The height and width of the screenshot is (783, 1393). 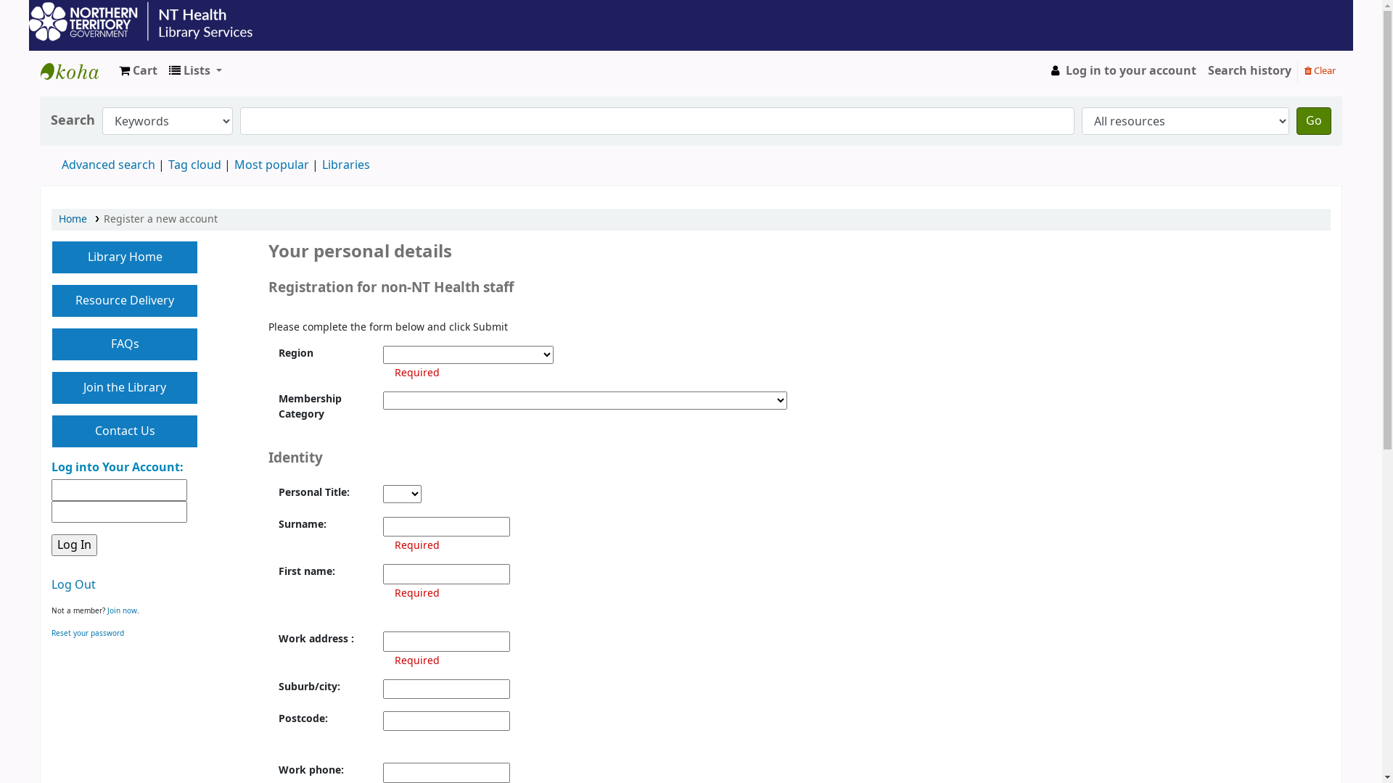 I want to click on Cart, so click(x=138, y=71).